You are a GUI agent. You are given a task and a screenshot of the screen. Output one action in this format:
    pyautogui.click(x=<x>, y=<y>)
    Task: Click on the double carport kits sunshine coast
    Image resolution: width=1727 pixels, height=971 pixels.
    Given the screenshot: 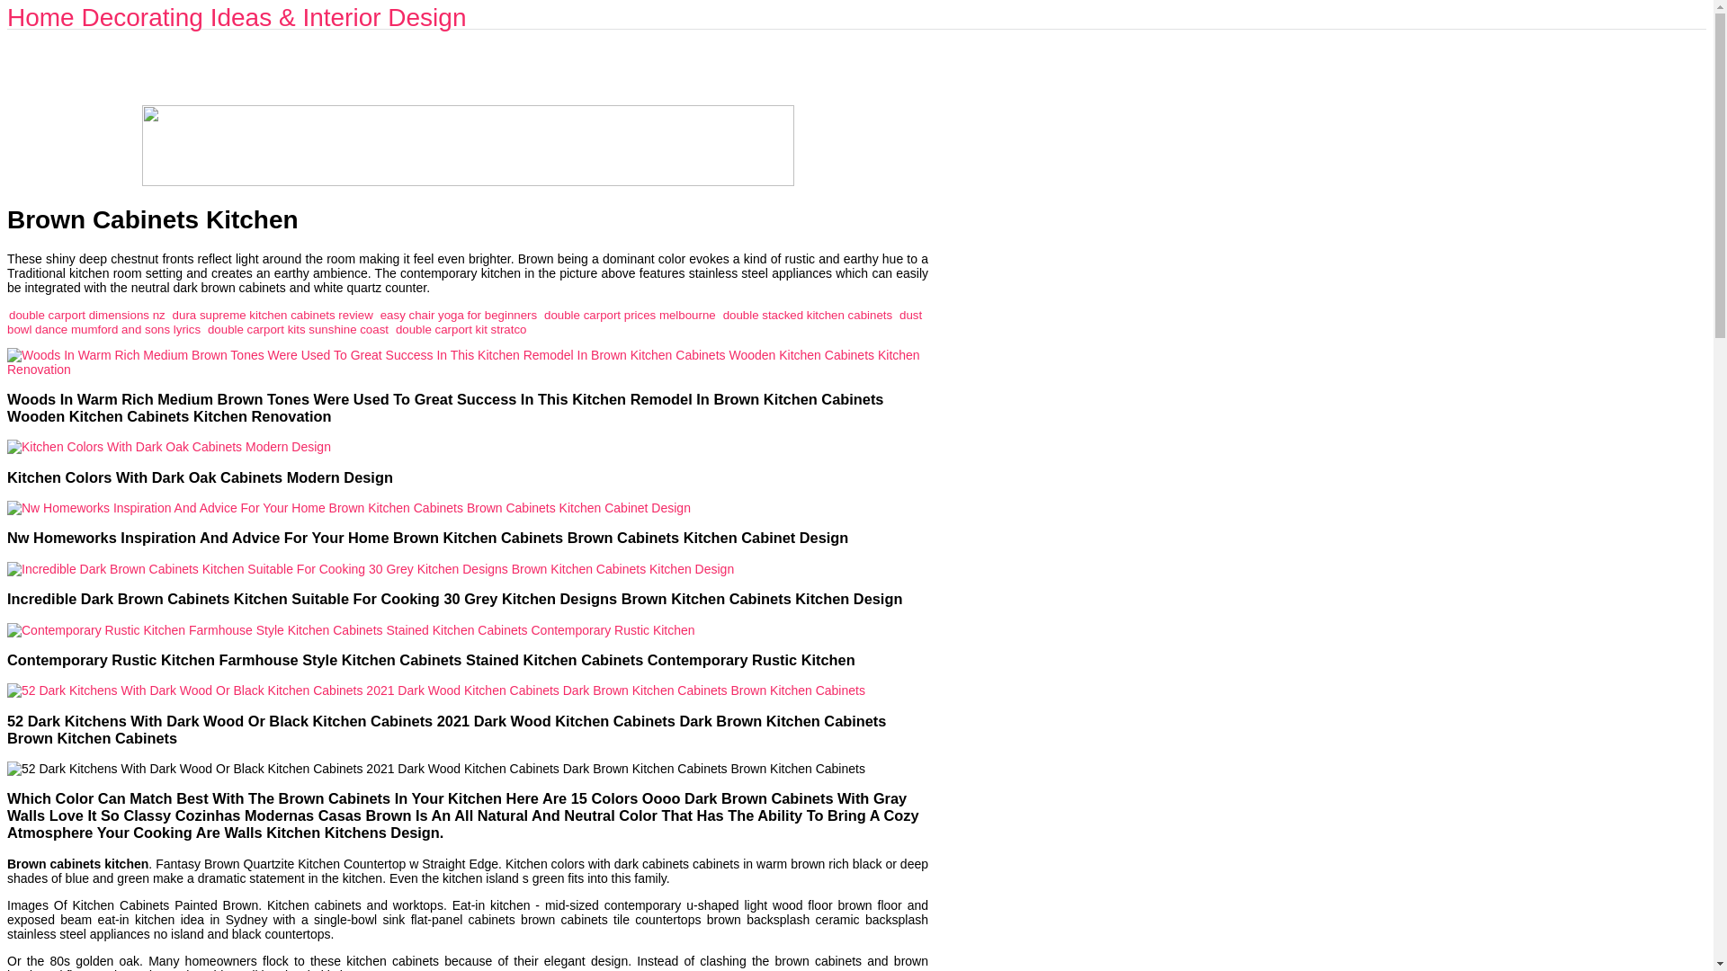 What is the action you would take?
    pyautogui.click(x=298, y=327)
    